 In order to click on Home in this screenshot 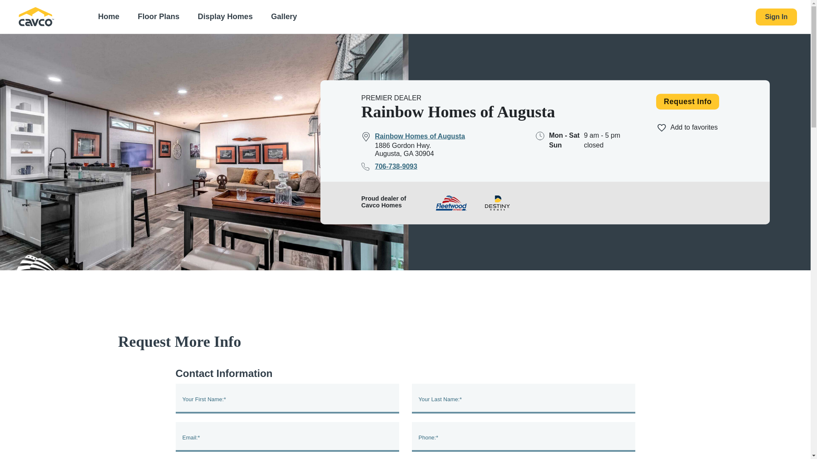, I will do `click(108, 17)`.